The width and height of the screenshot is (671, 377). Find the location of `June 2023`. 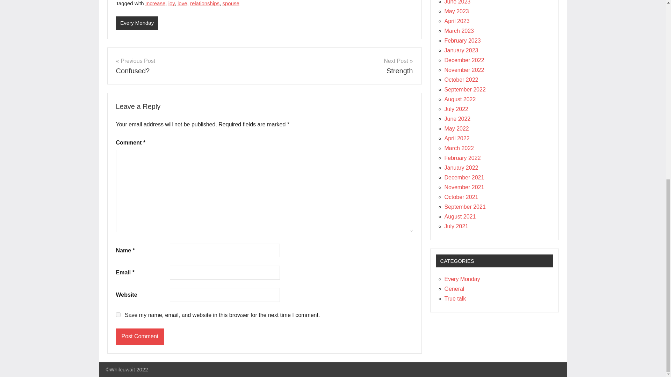

June 2023 is located at coordinates (187, 66).